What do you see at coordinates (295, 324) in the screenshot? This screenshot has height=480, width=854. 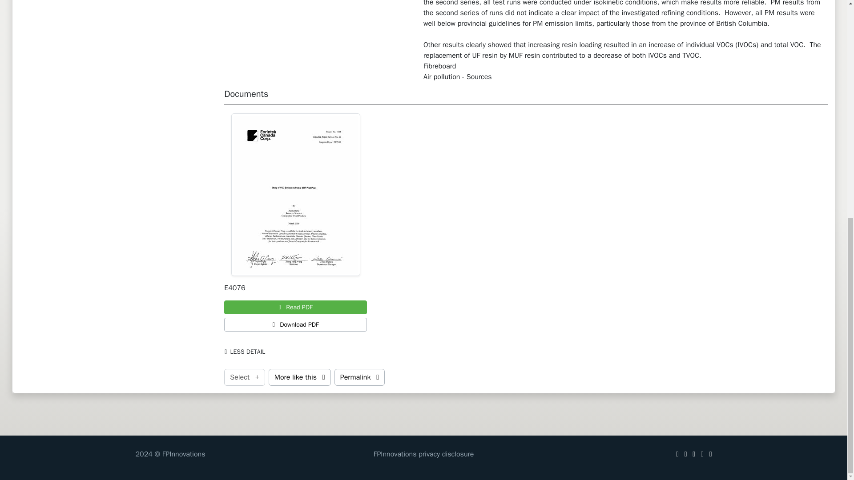 I see `Download PDF` at bounding box center [295, 324].